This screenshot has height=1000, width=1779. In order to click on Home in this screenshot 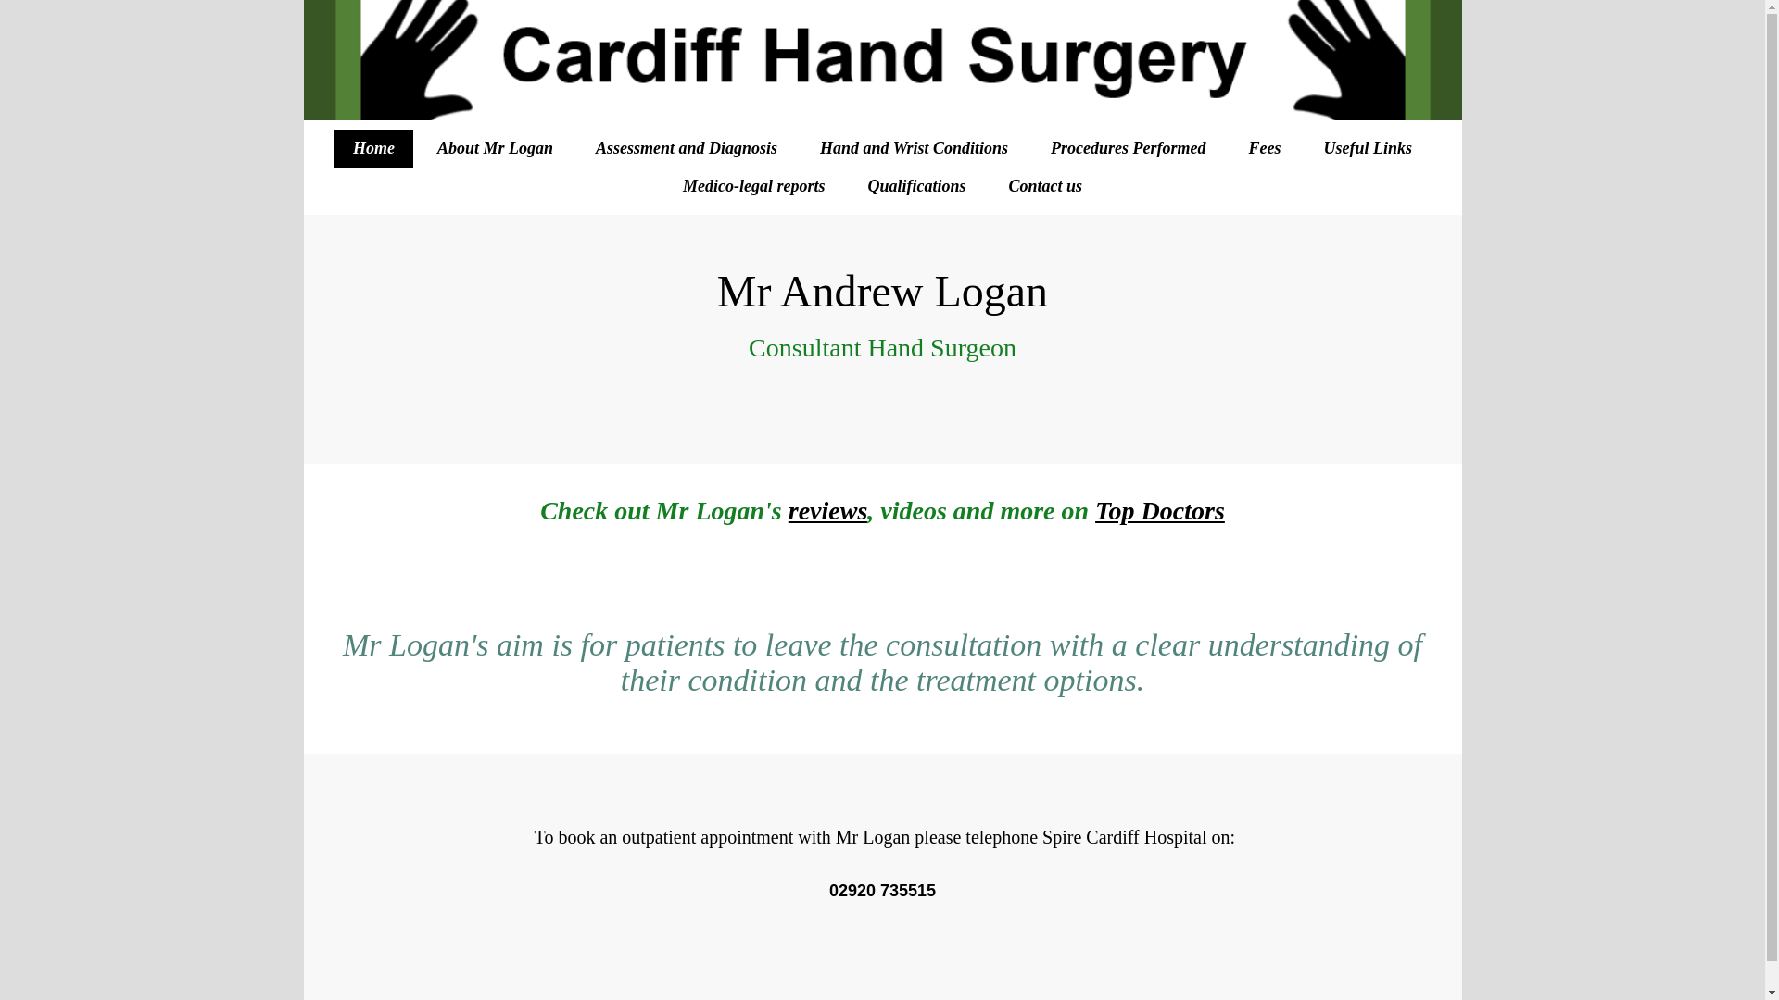, I will do `click(372, 148)`.